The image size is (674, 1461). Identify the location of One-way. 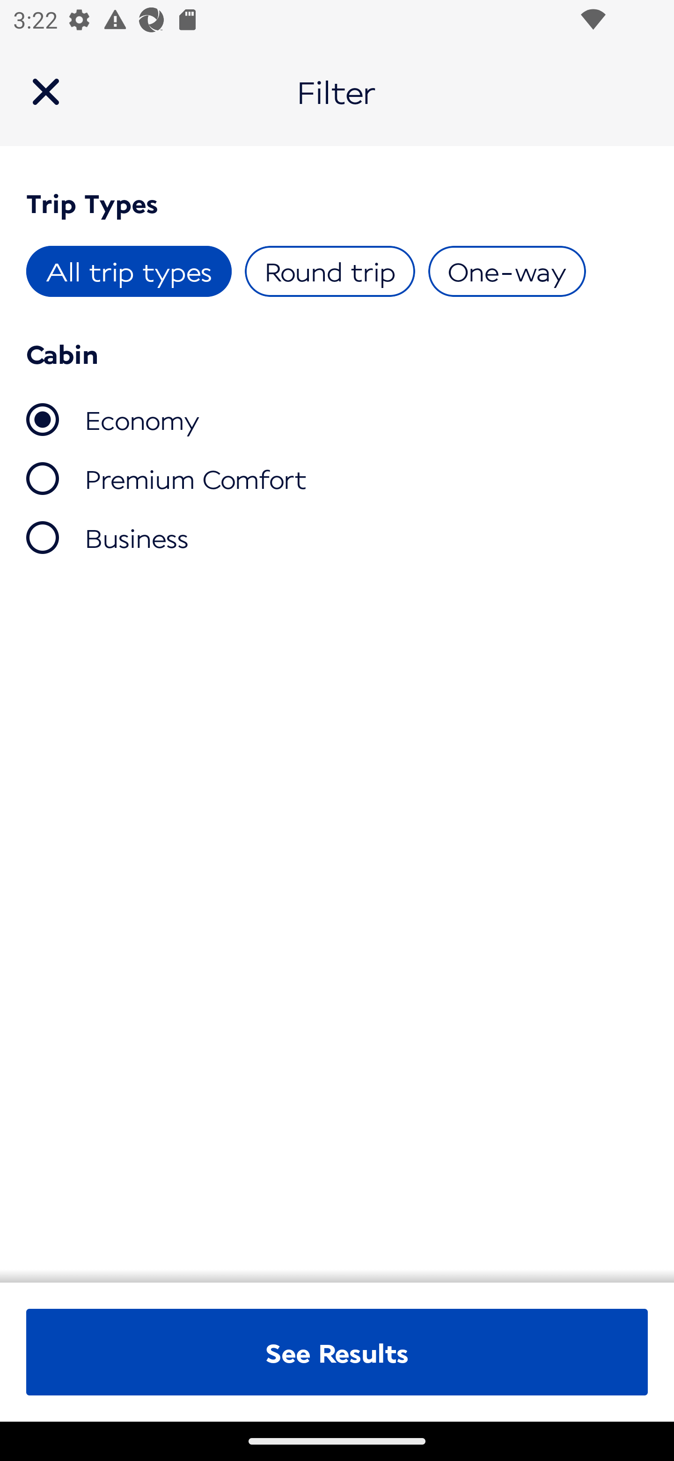
(506, 272).